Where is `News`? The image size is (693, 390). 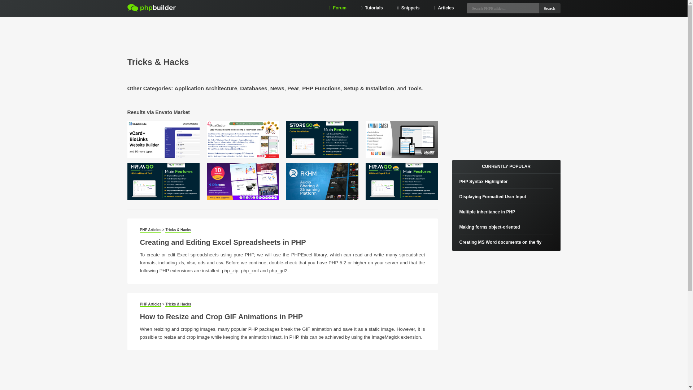 News is located at coordinates (277, 88).